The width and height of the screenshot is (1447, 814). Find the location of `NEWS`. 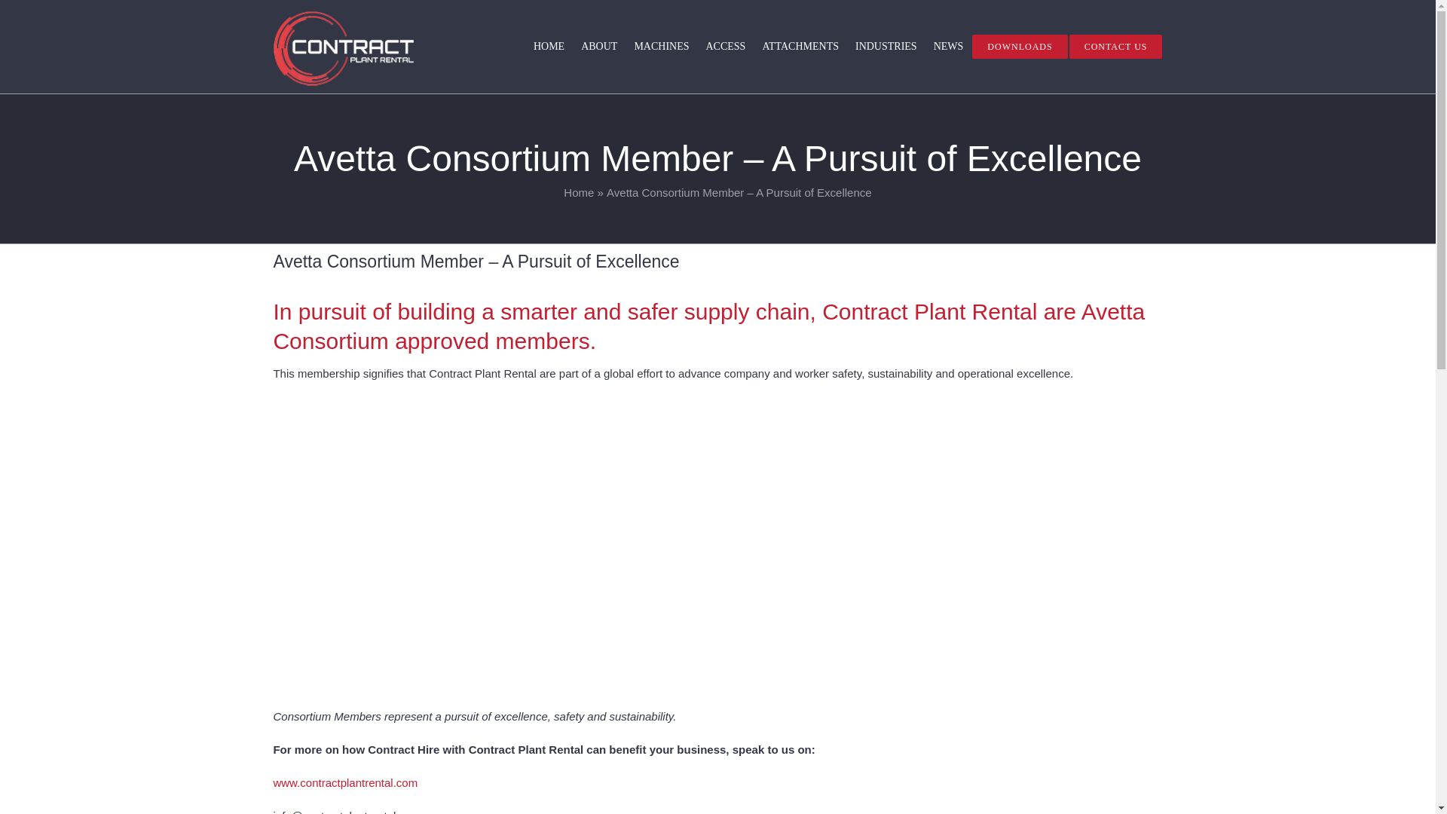

NEWS is located at coordinates (948, 46).